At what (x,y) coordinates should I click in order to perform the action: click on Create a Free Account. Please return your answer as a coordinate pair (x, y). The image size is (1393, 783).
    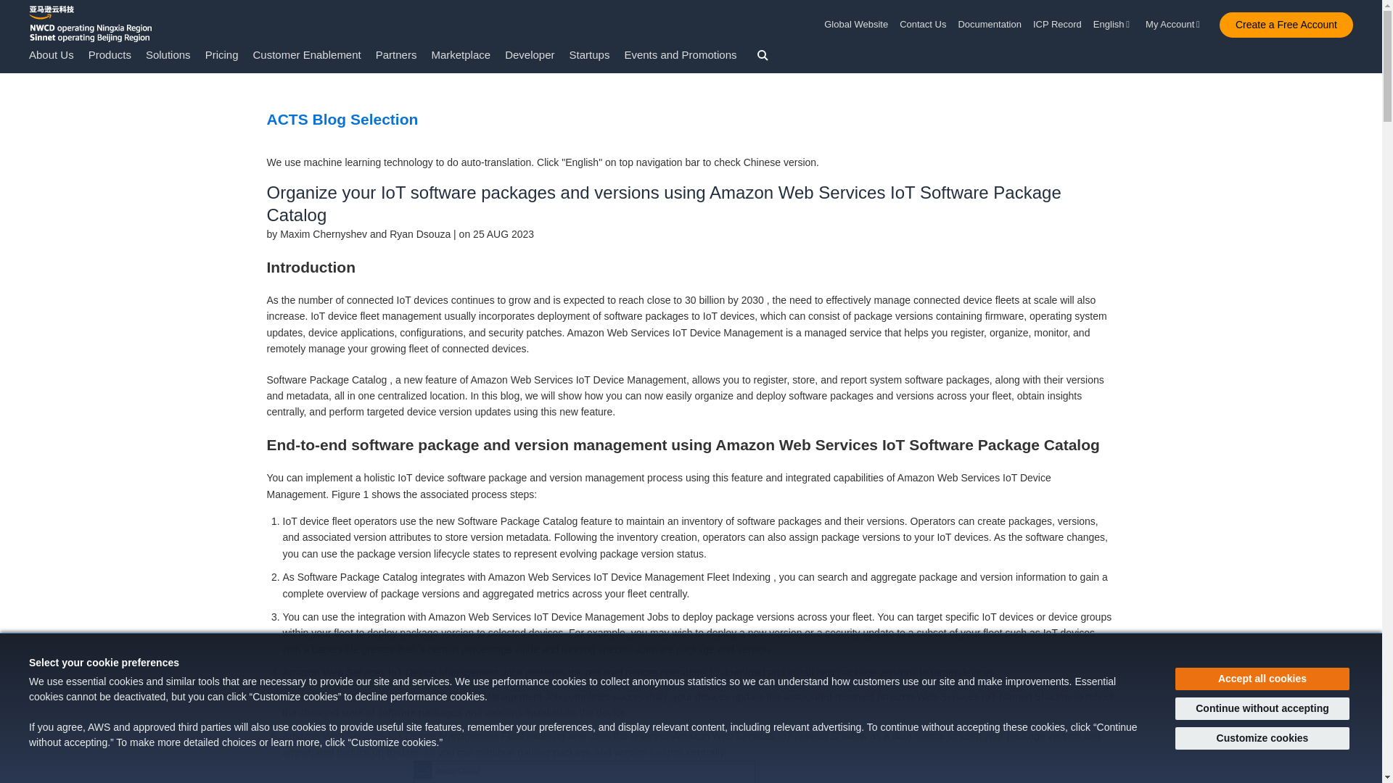
    Looking at the image, I should click on (1286, 25).